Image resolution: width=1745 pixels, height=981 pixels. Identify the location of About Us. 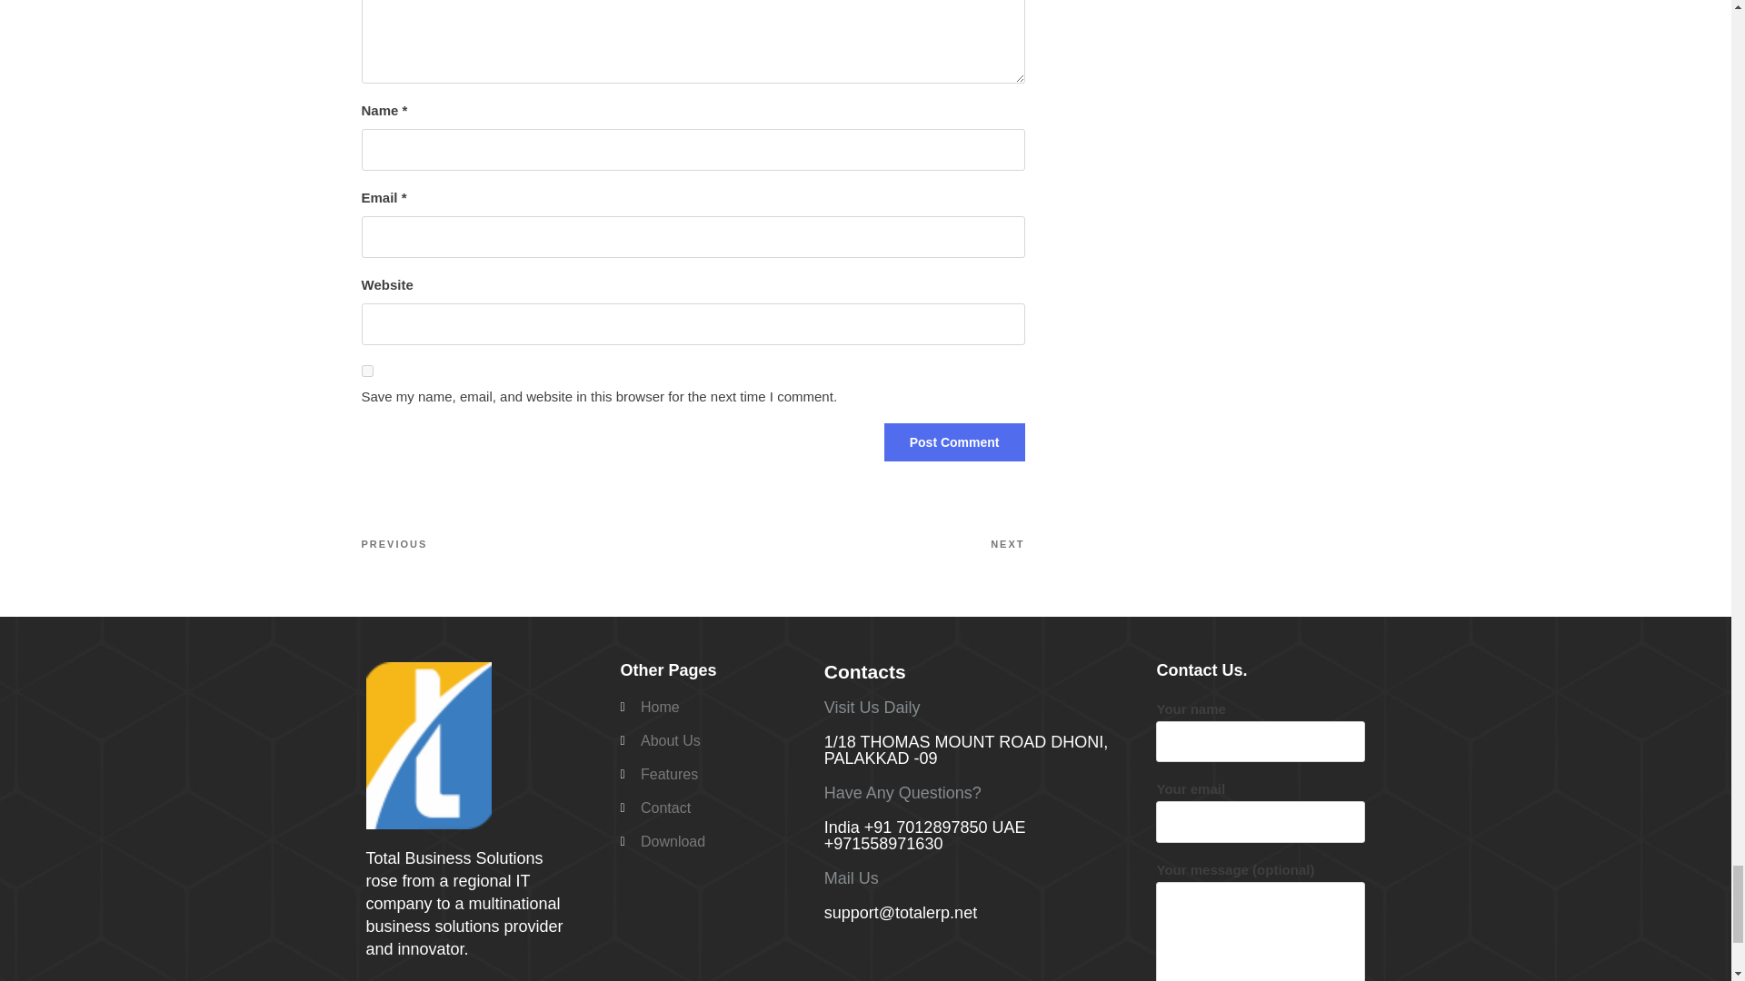
(712, 741).